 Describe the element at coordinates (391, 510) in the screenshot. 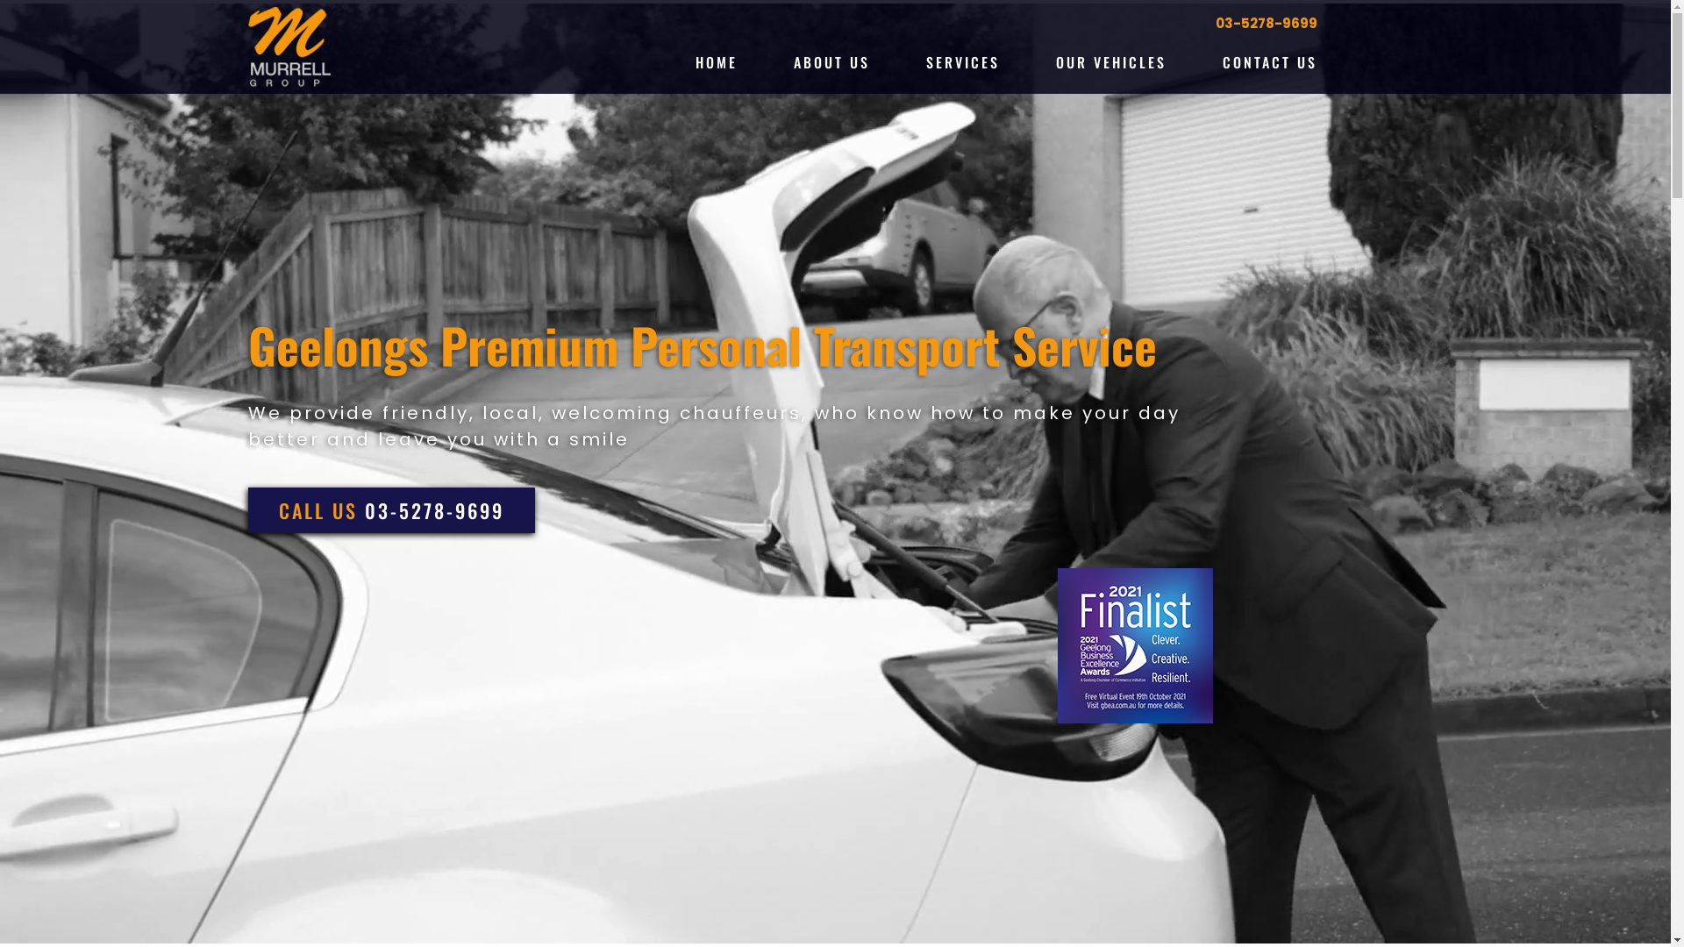

I see `CALL US 03-5278-9699` at that location.